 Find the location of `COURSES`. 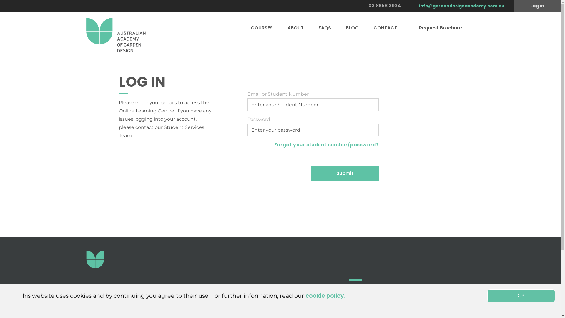

COURSES is located at coordinates (262, 28).